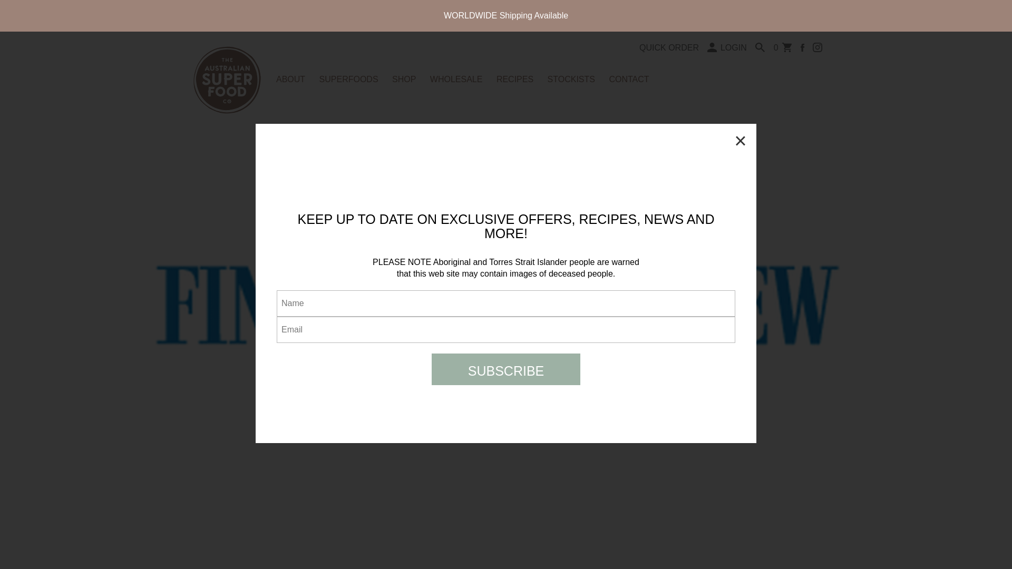 The image size is (1012, 569). I want to click on STOCKISTS, so click(571, 79).